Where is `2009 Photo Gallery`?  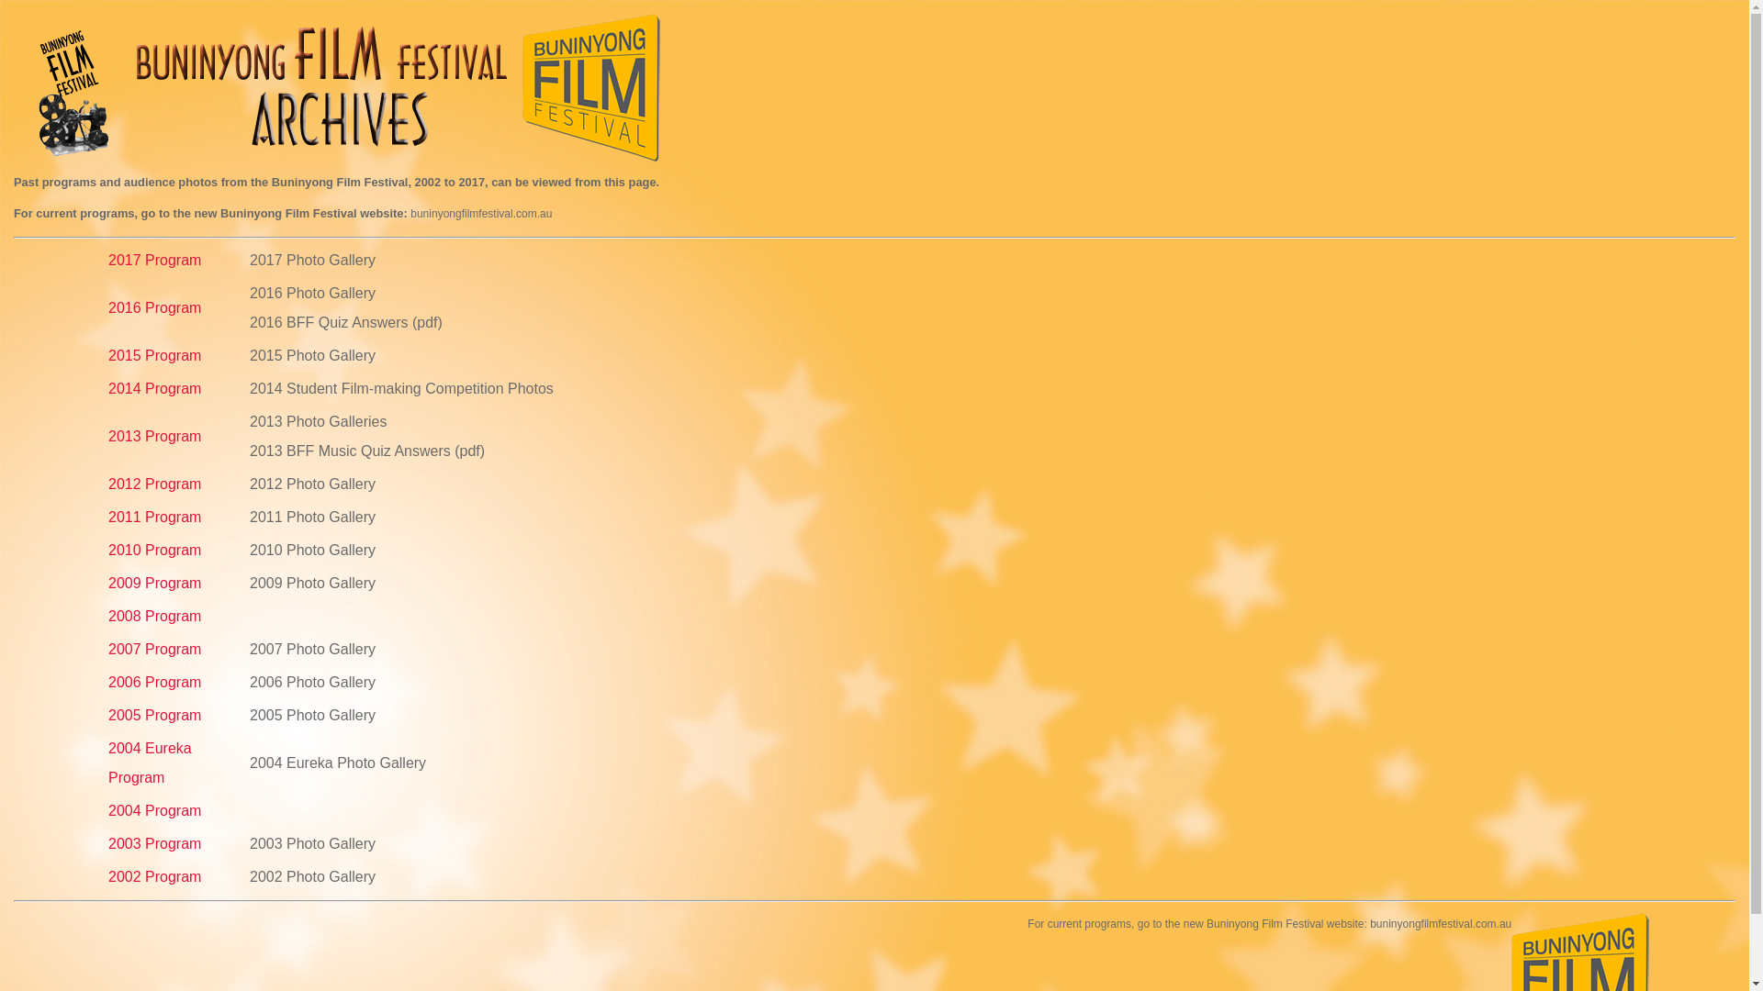
2009 Photo Gallery is located at coordinates (312, 584).